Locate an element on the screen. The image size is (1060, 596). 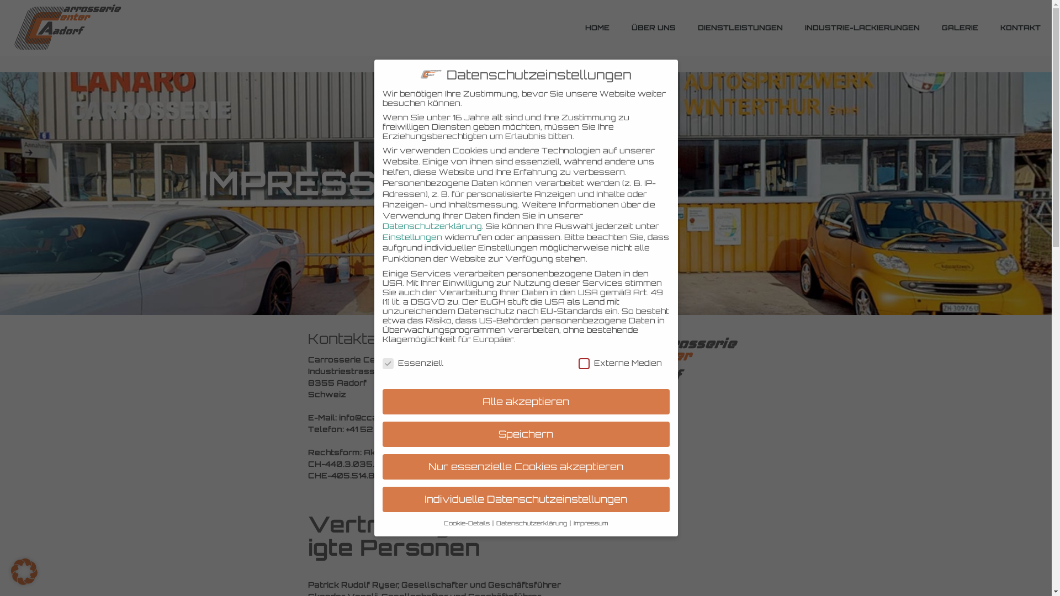
Alle akzeptieren is located at coordinates (526, 402).